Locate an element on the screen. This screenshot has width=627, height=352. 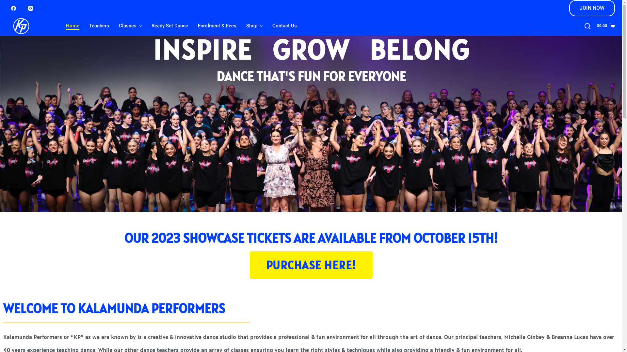
JOIN NOW is located at coordinates (592, 8).